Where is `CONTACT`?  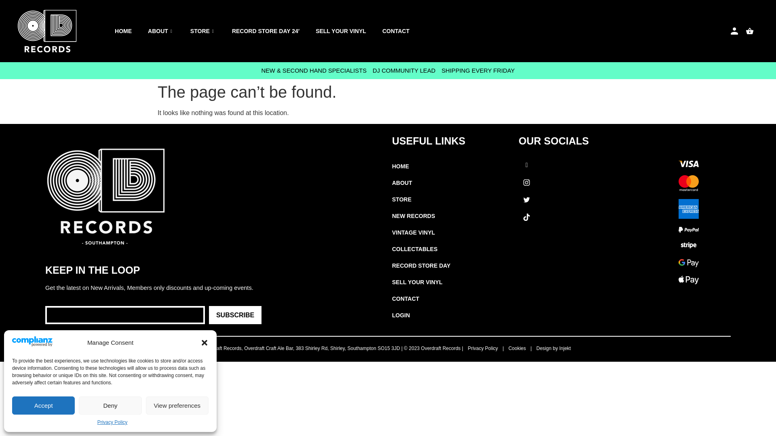
CONTACT is located at coordinates (404, 31).